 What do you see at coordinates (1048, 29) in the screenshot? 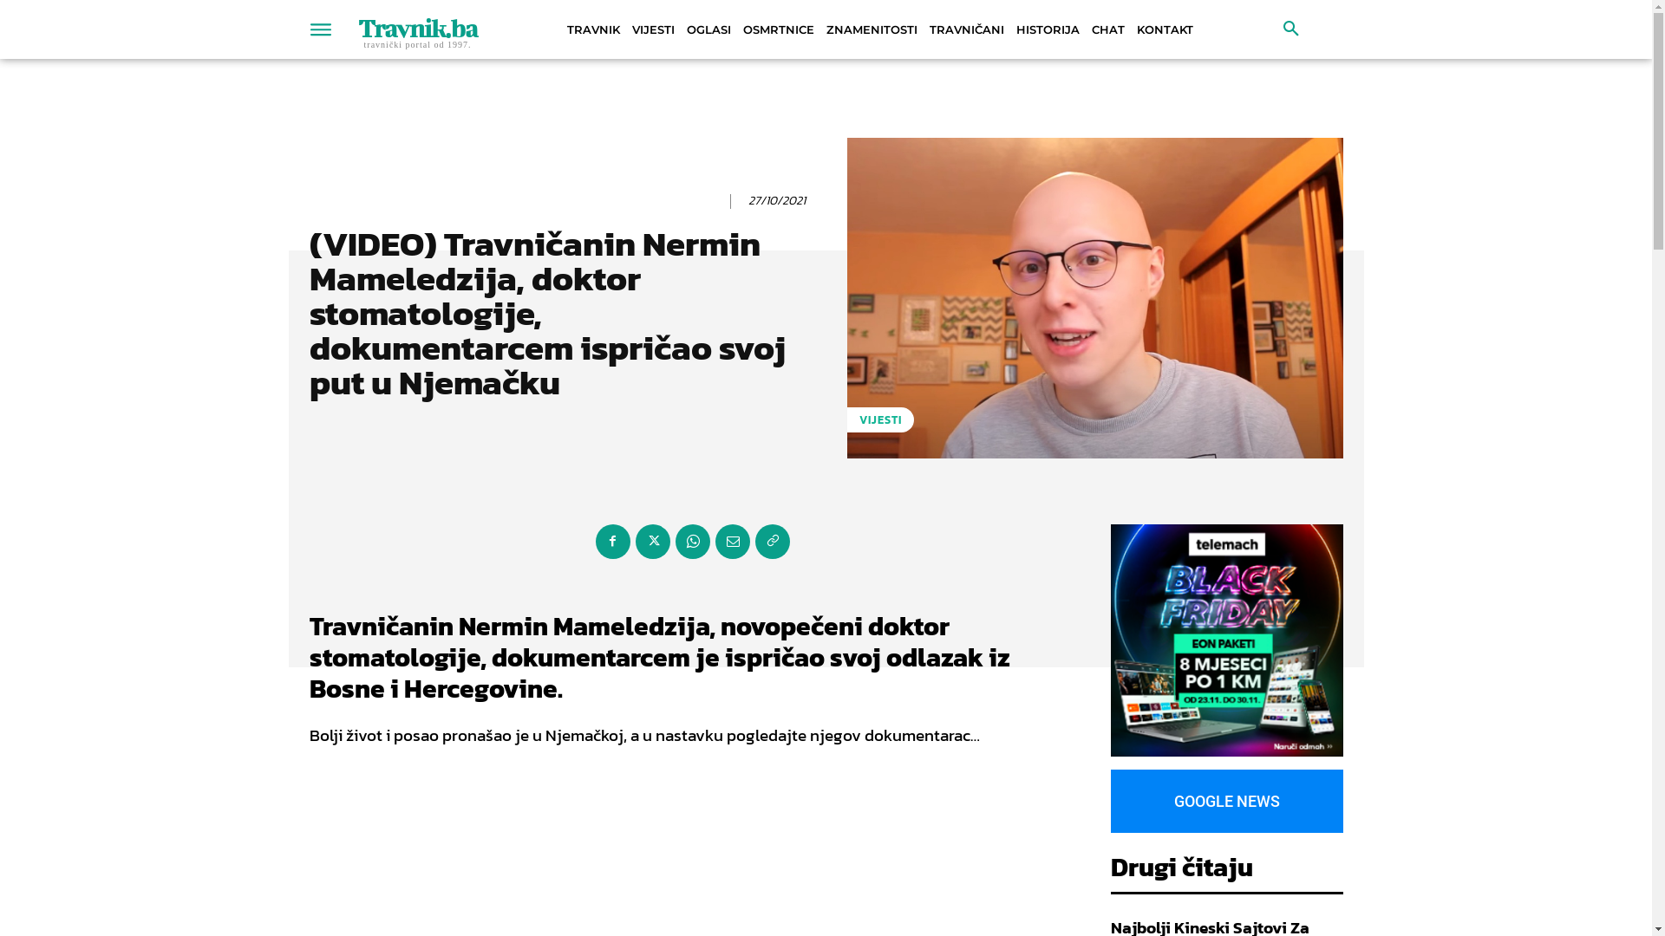
I see `HISTORIJA` at bounding box center [1048, 29].